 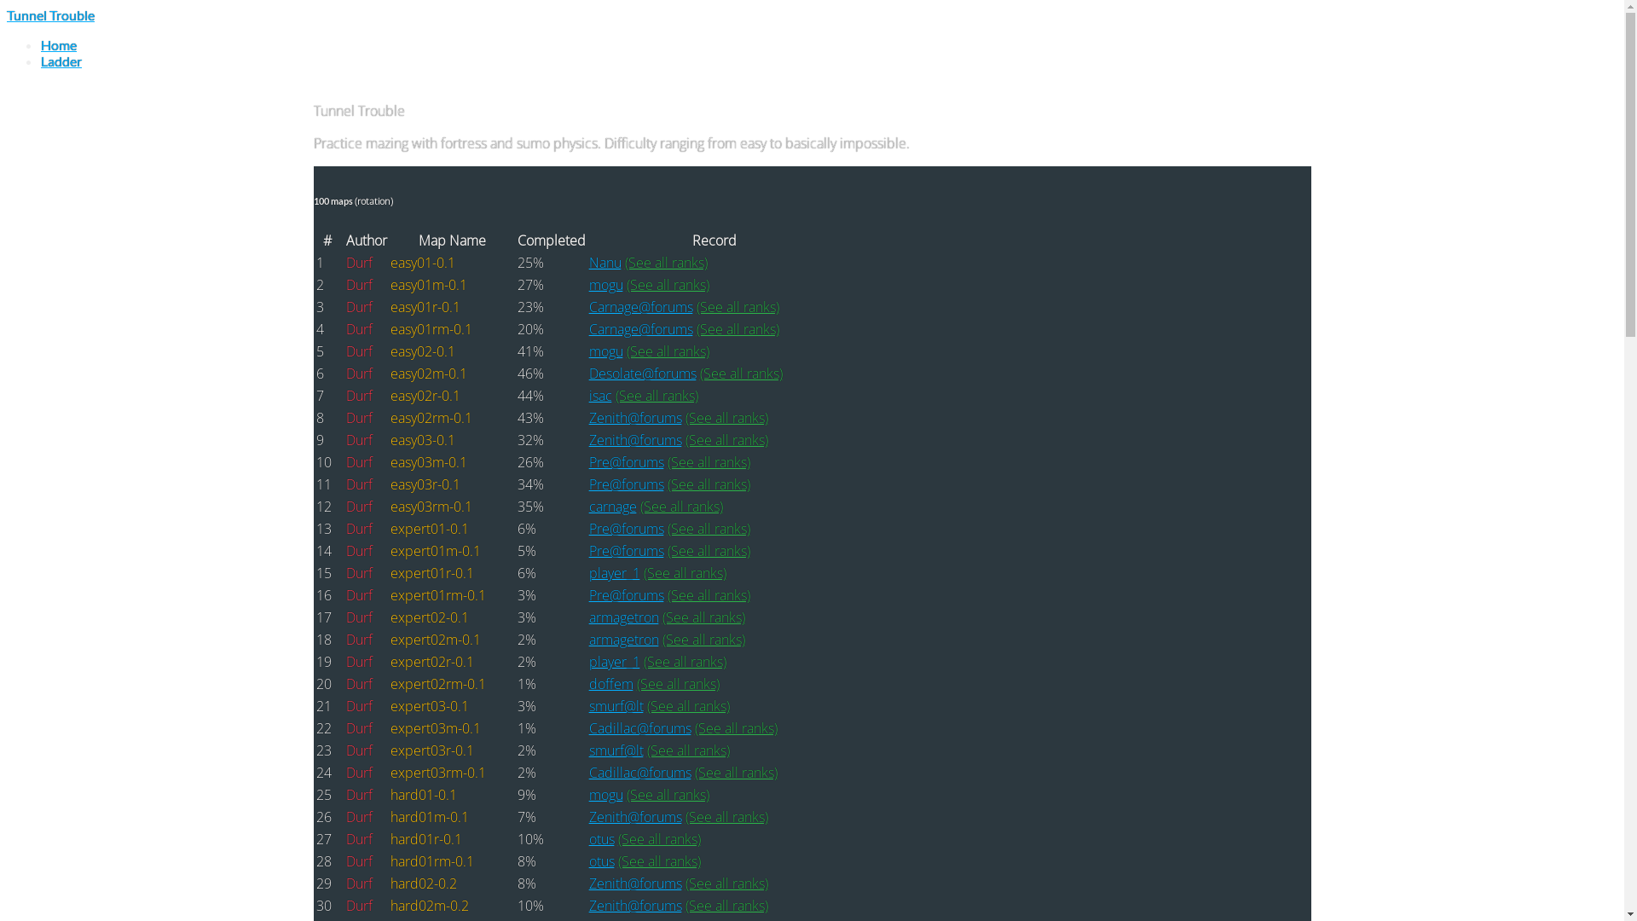 What do you see at coordinates (605, 795) in the screenshot?
I see `mogu` at bounding box center [605, 795].